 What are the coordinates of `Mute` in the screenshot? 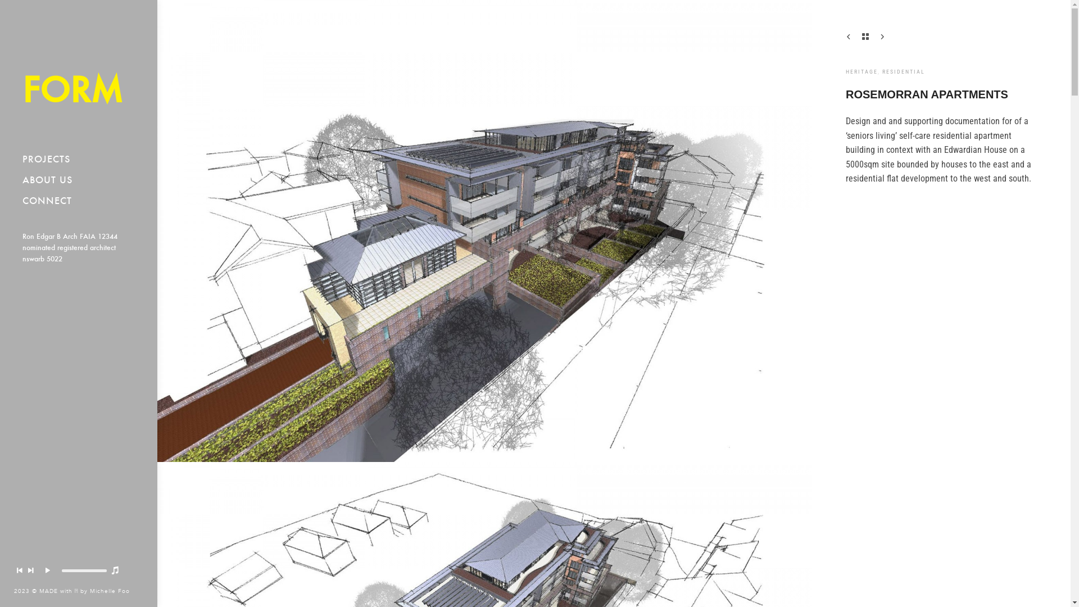 It's located at (115, 570).